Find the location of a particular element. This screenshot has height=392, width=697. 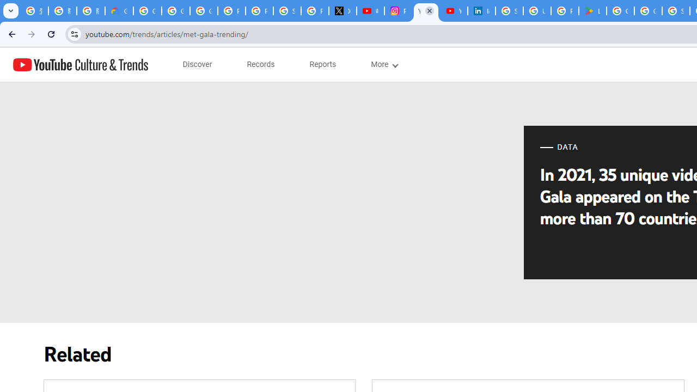

Sign in - Google Accounts is located at coordinates (510, 11).